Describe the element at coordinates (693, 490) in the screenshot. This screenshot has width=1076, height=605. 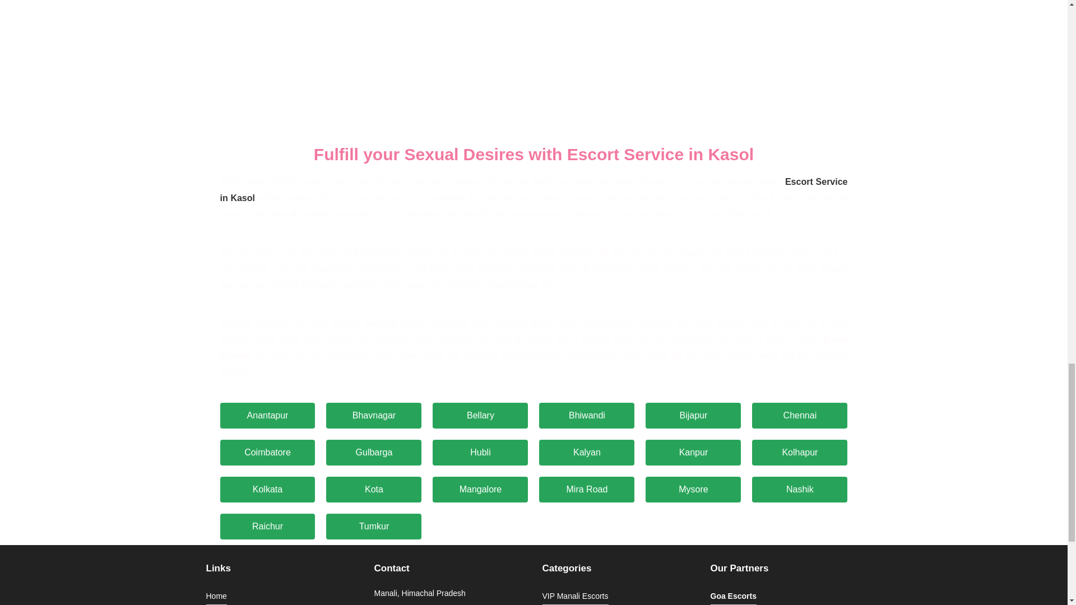
I see `Mysore` at that location.